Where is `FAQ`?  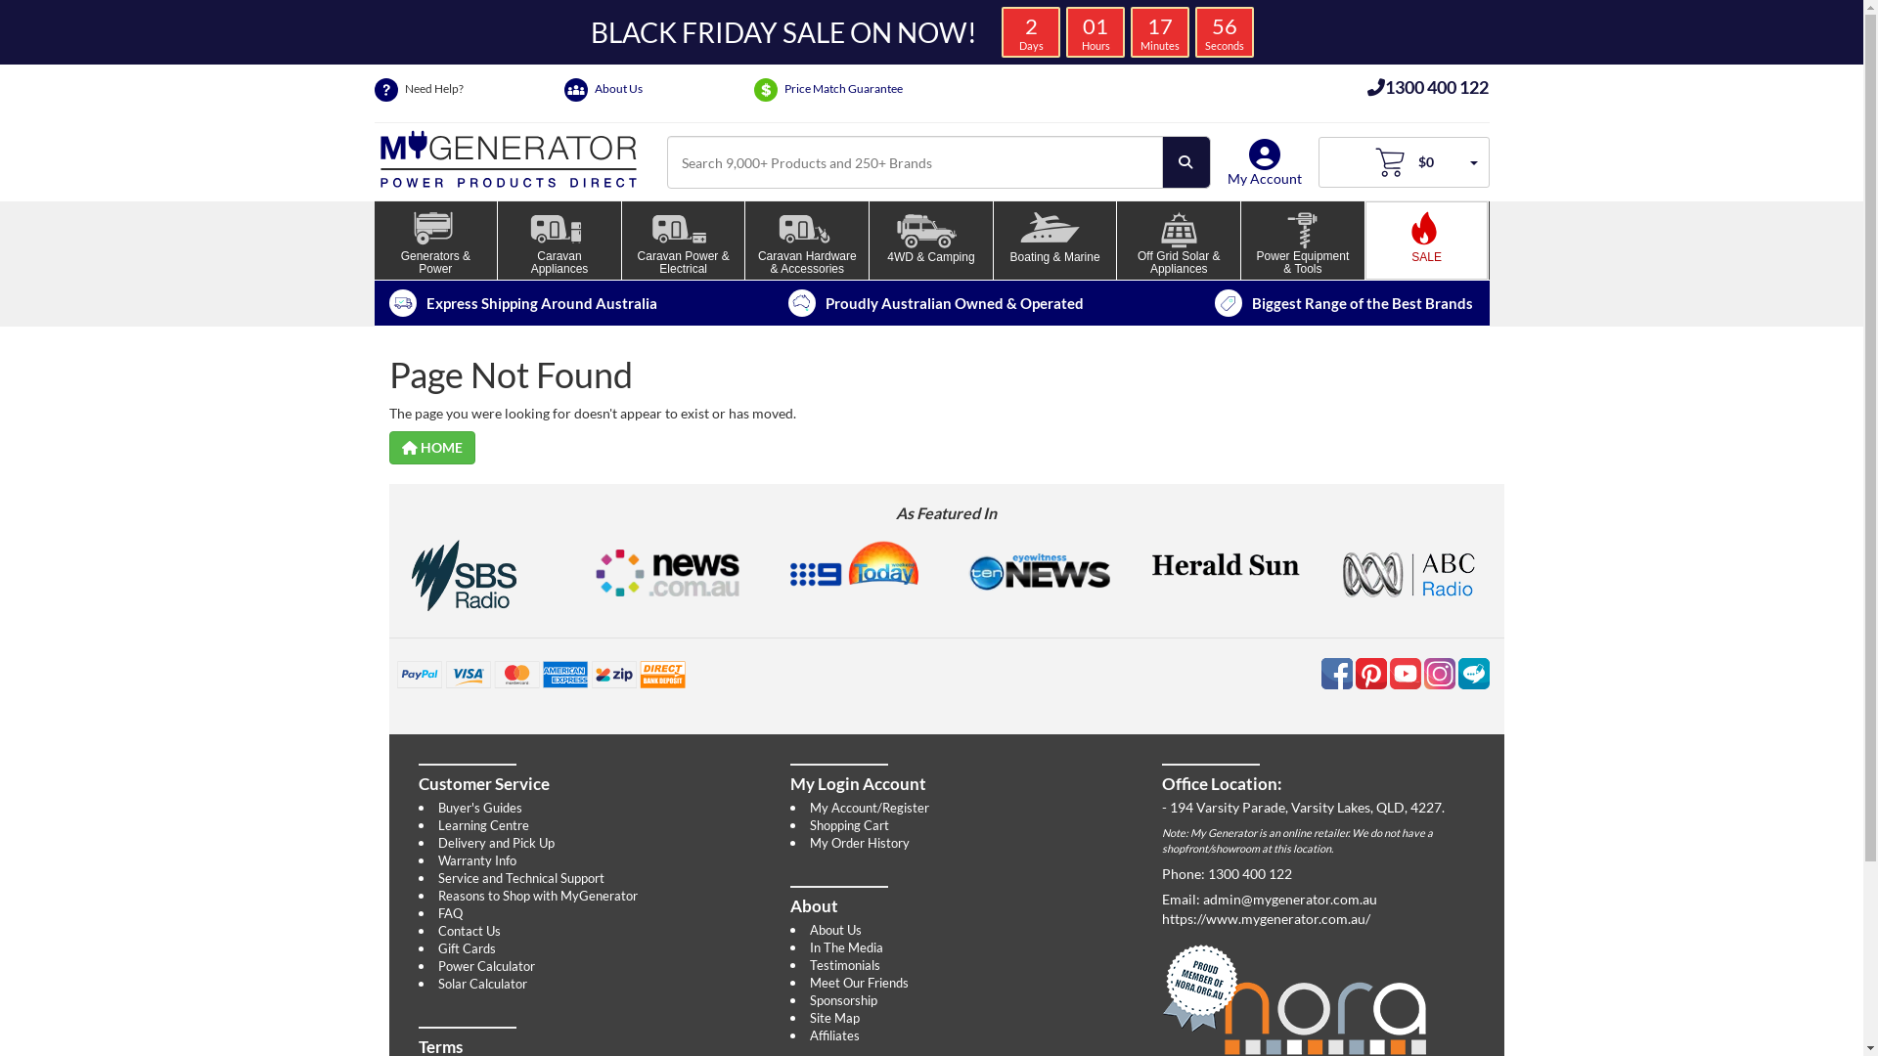
FAQ is located at coordinates (450, 913).